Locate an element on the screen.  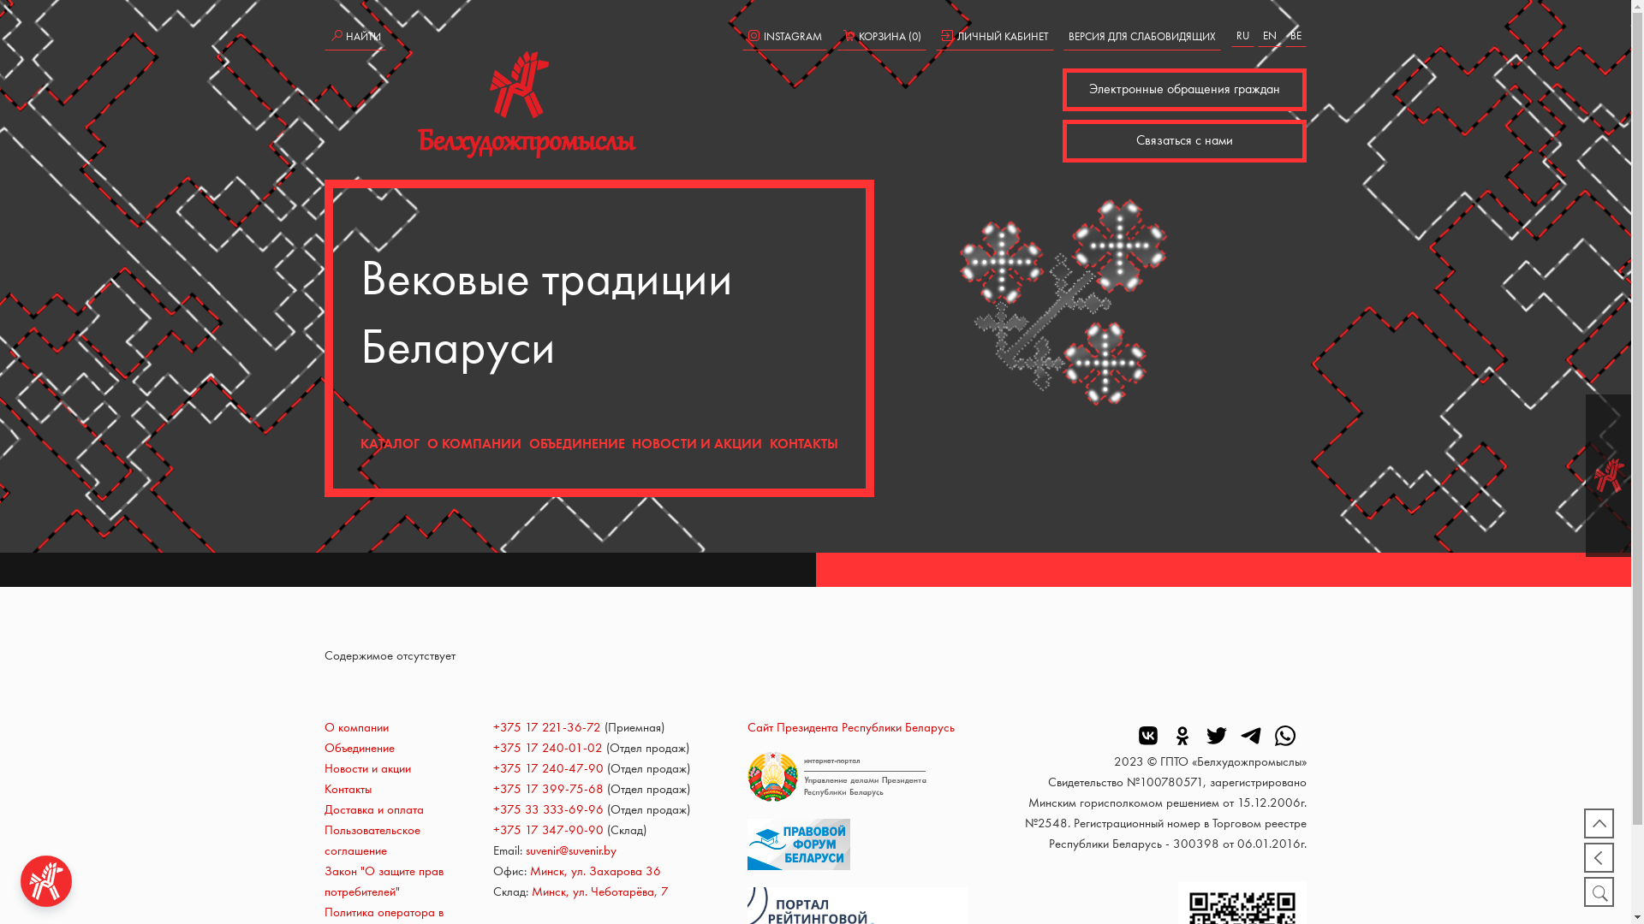
BE is located at coordinates (1296, 36).